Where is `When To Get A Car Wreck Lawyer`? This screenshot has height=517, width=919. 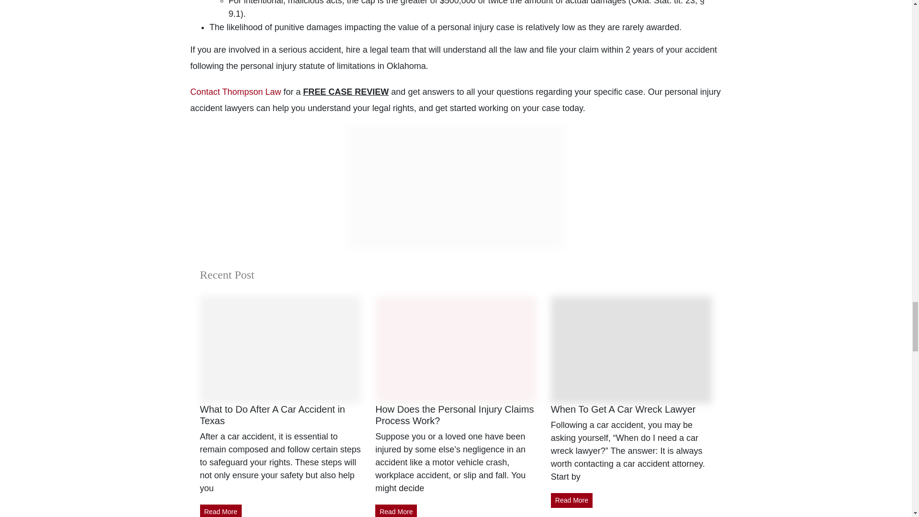
When To Get A Car Wreck Lawyer is located at coordinates (623, 409).